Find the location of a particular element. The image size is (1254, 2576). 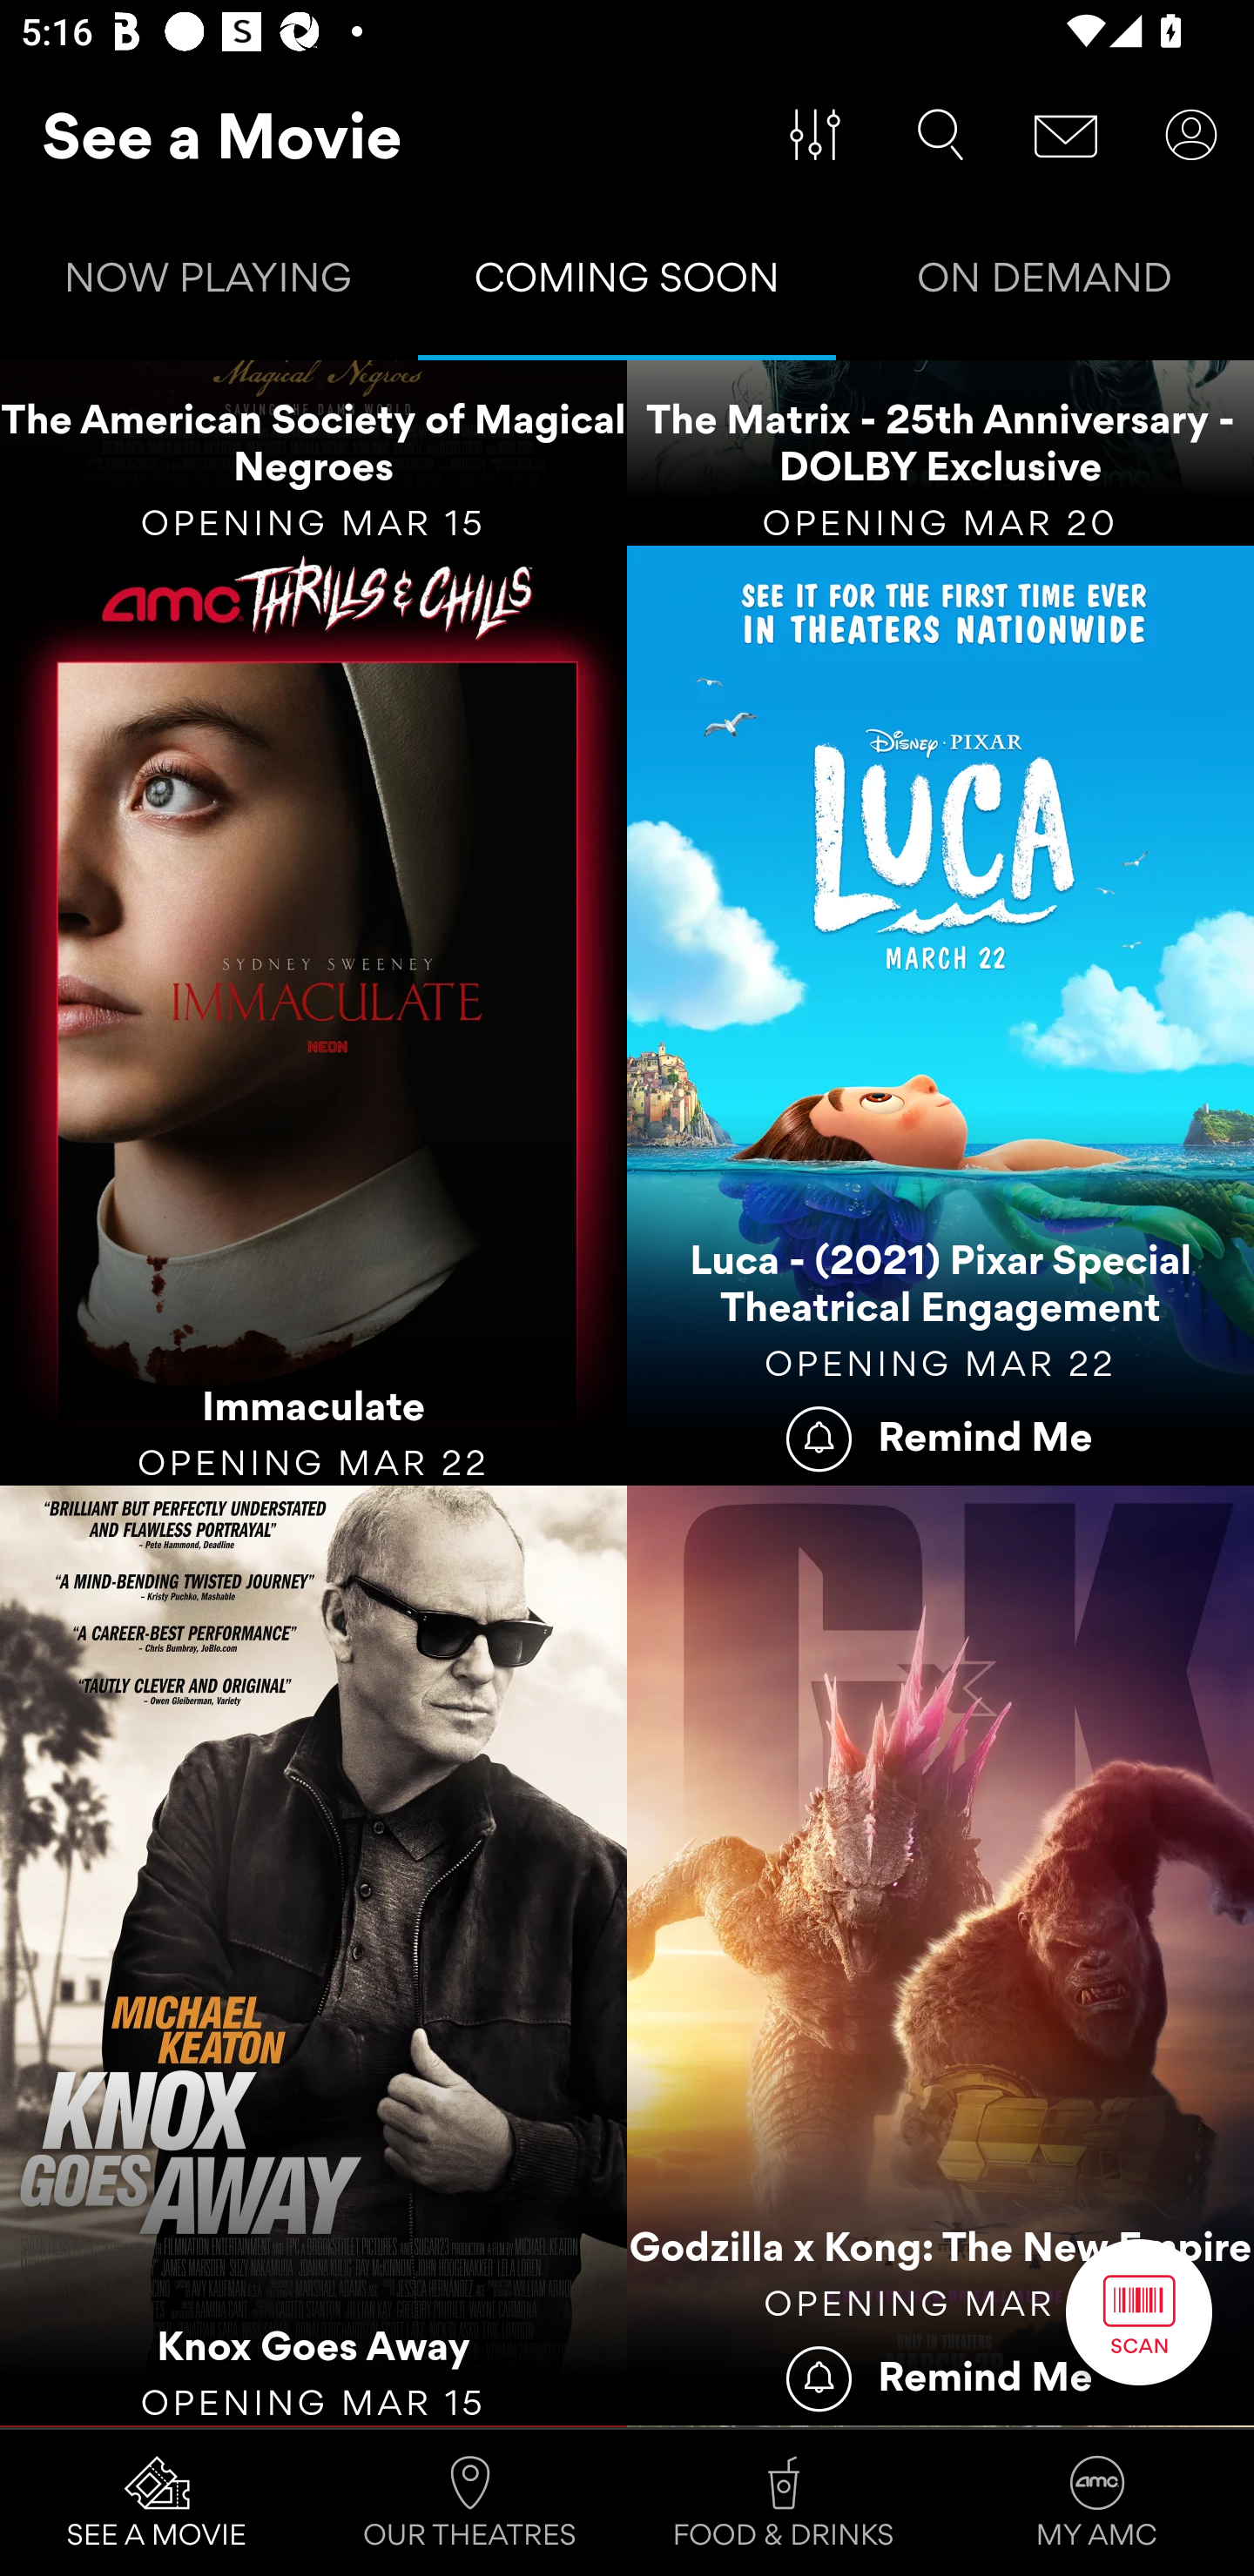

COMING SOON
Tab 2 of 3 is located at coordinates (627, 284).